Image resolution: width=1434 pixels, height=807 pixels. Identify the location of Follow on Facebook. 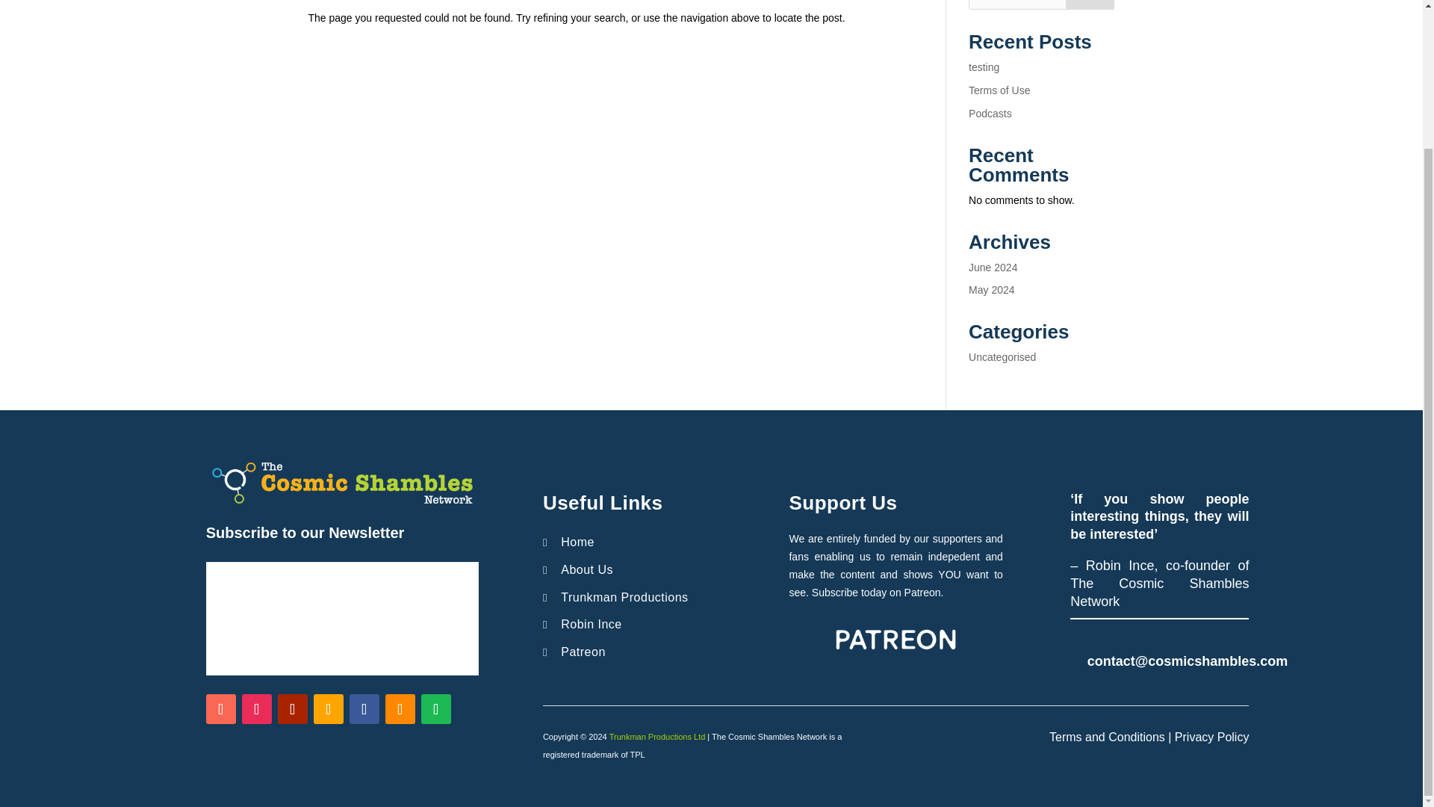
(364, 708).